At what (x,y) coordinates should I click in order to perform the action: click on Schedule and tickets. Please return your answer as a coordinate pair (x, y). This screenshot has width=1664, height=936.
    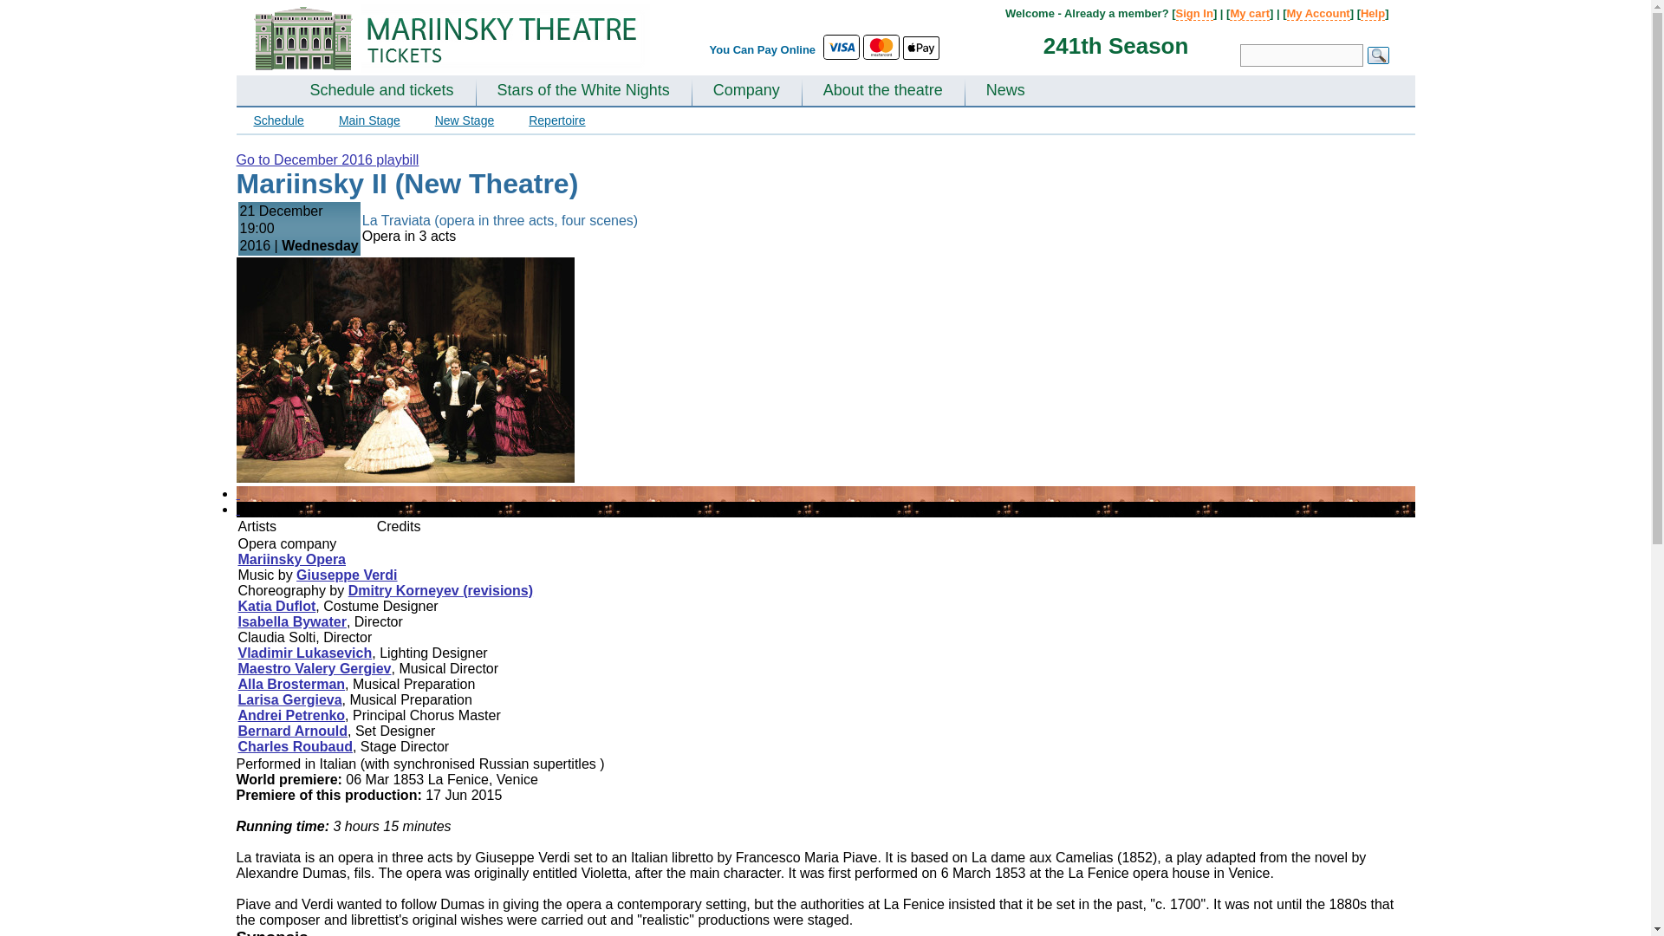
    Looking at the image, I should click on (381, 92).